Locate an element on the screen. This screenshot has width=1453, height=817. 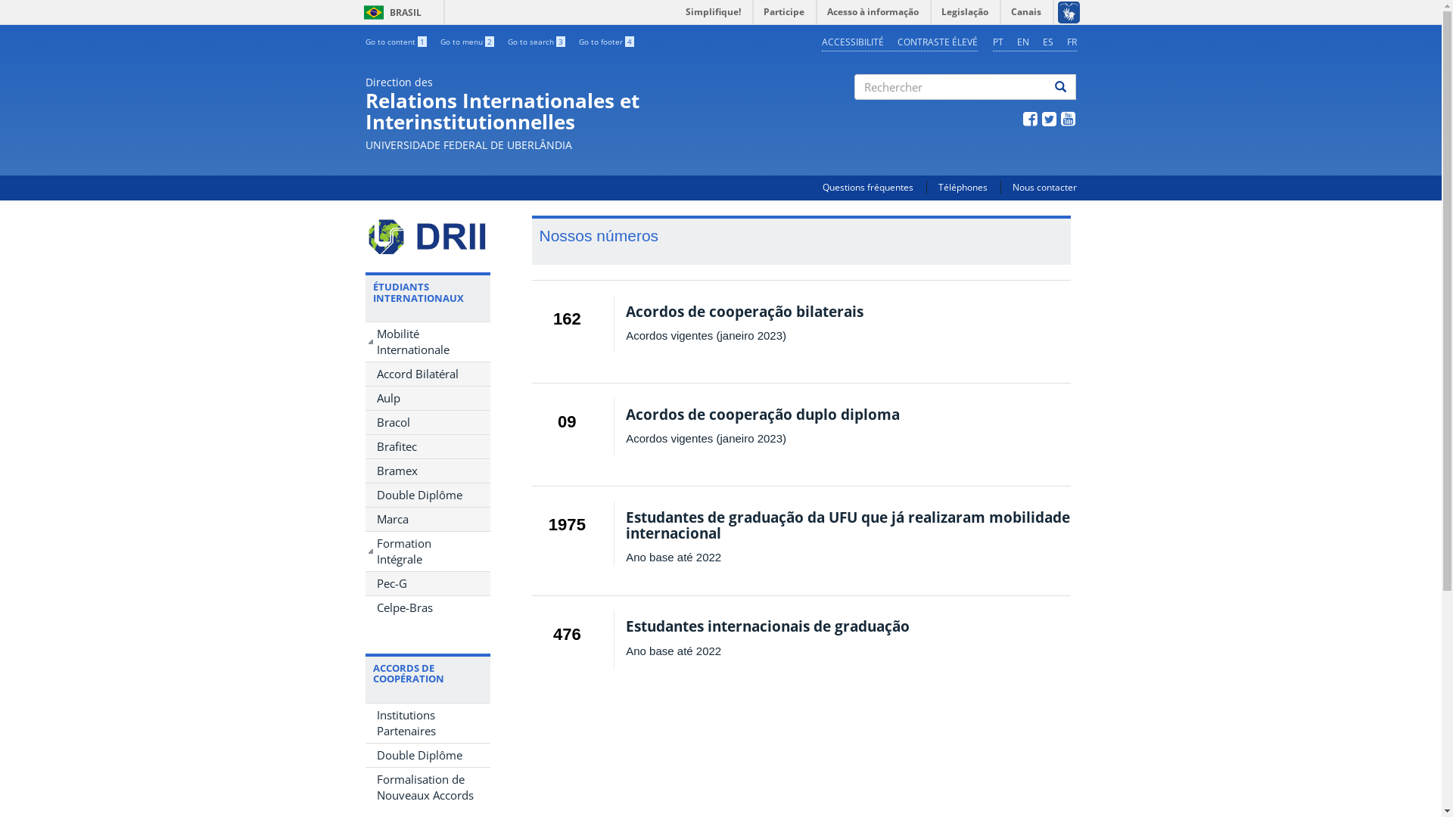
162 is located at coordinates (568, 319).